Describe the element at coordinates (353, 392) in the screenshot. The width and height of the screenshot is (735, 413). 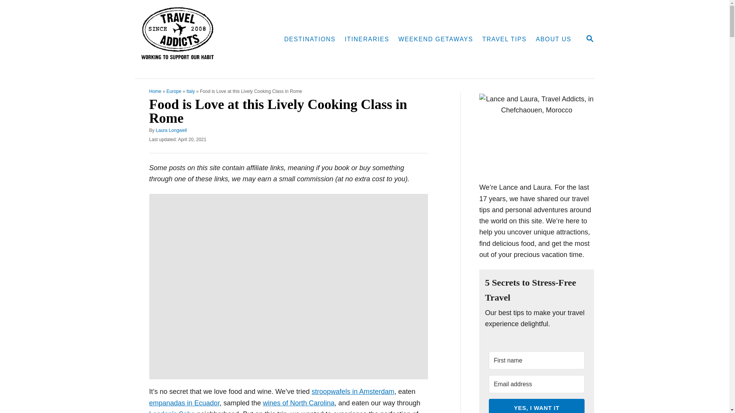
I see `stroopwafels in Amsterdam` at that location.